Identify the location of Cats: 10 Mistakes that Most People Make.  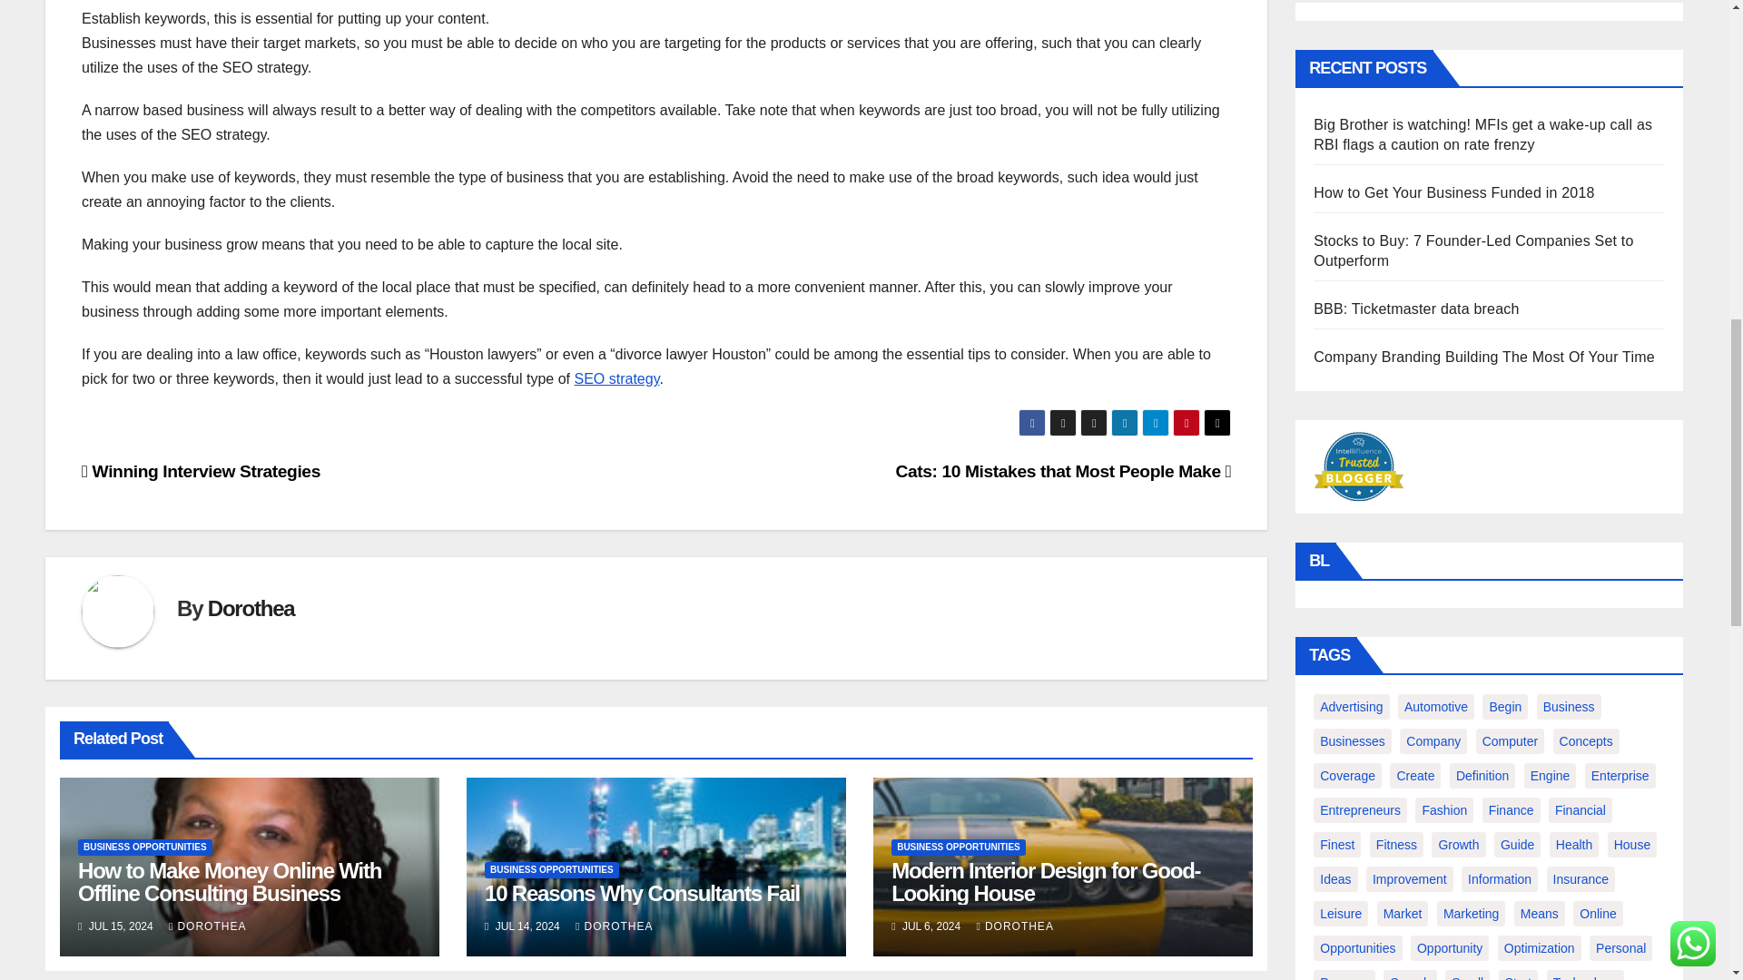
(1062, 471).